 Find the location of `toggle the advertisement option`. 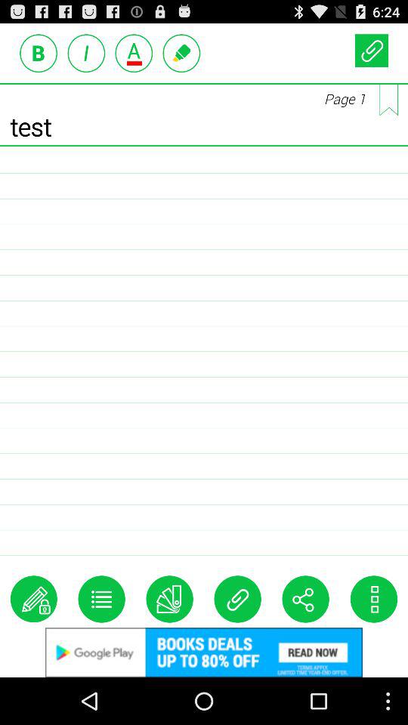

toggle the advertisement option is located at coordinates (134, 53).